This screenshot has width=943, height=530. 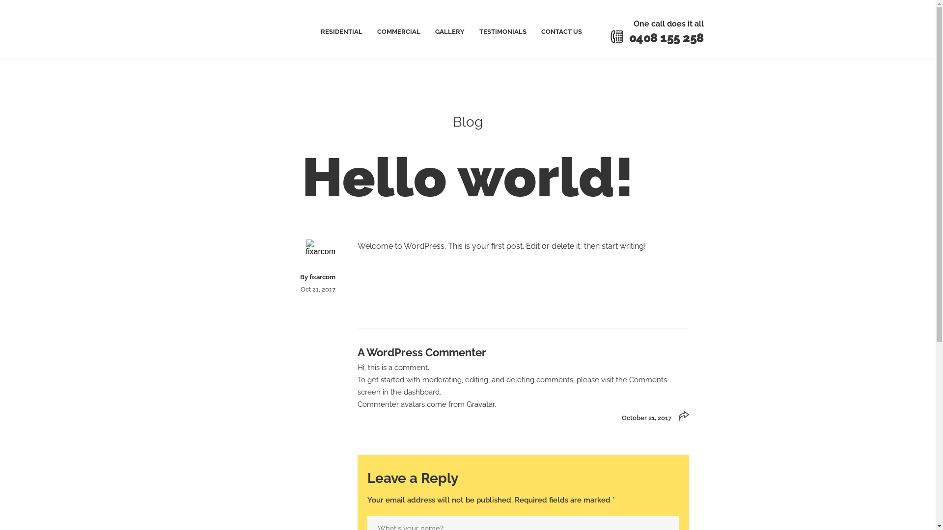 What do you see at coordinates (450, 32) in the screenshot?
I see `GALLERY` at bounding box center [450, 32].